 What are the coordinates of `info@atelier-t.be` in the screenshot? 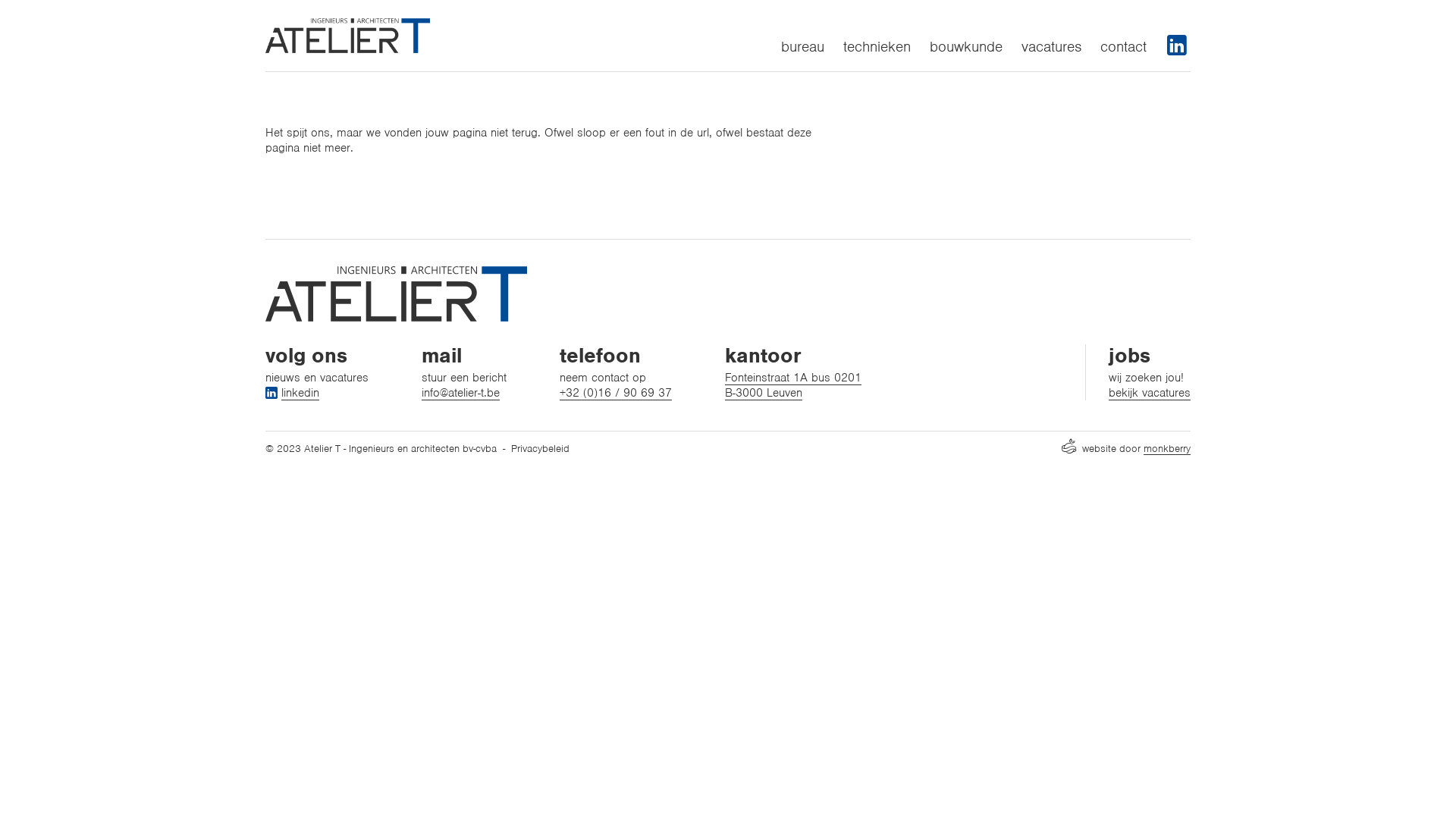 It's located at (461, 393).